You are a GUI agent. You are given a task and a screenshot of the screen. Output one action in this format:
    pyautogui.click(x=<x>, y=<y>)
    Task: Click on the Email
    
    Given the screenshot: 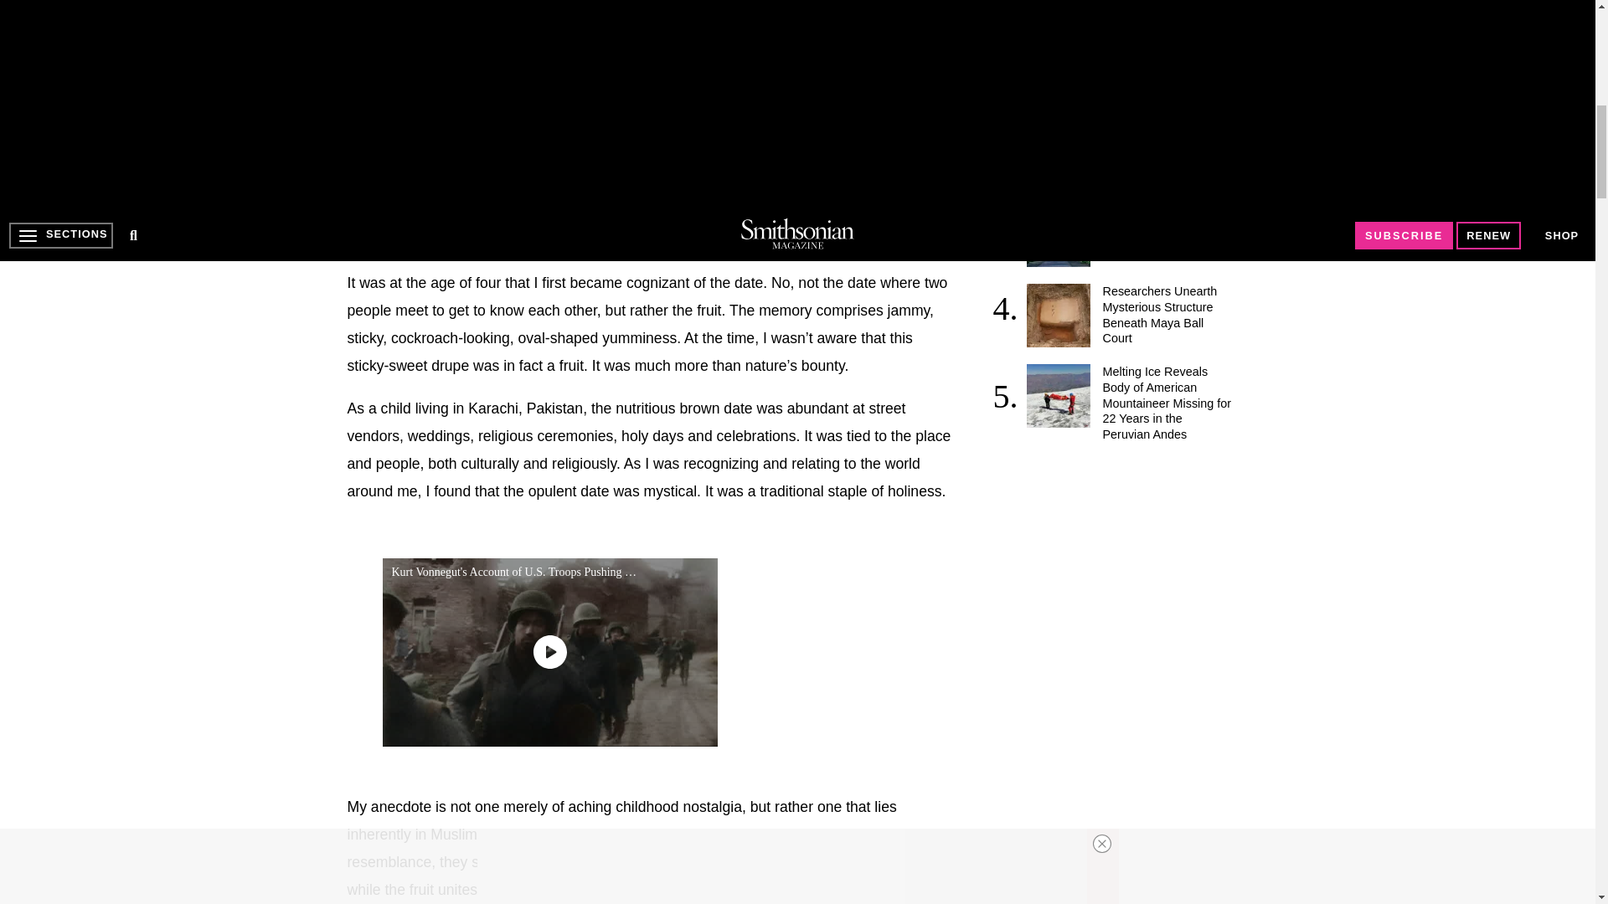 What is the action you would take?
    pyautogui.click(x=600, y=233)
    